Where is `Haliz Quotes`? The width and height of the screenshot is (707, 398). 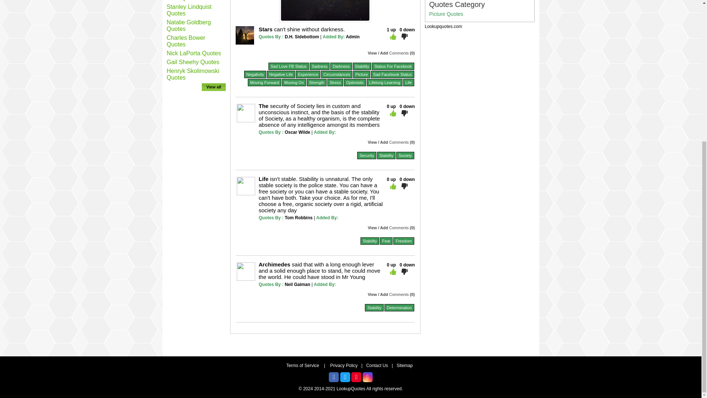 Haliz Quotes is located at coordinates (183, 1).